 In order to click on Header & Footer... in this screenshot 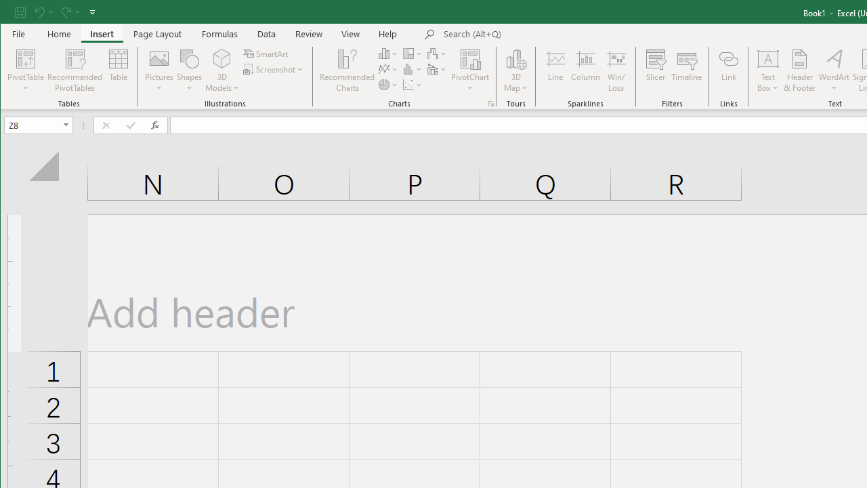, I will do `click(799, 70)`.